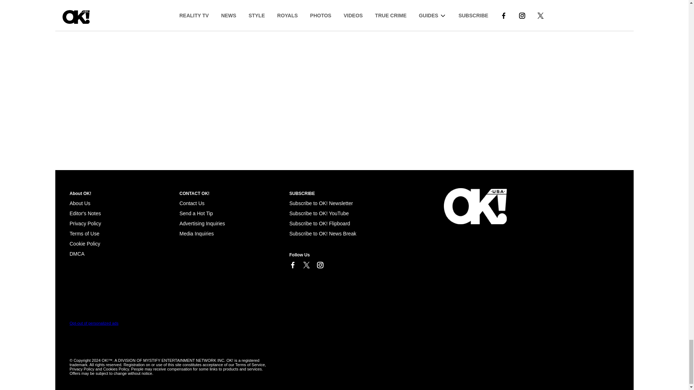 The width and height of the screenshot is (694, 390). Describe the element at coordinates (77, 253) in the screenshot. I see `Cookie Policy` at that location.